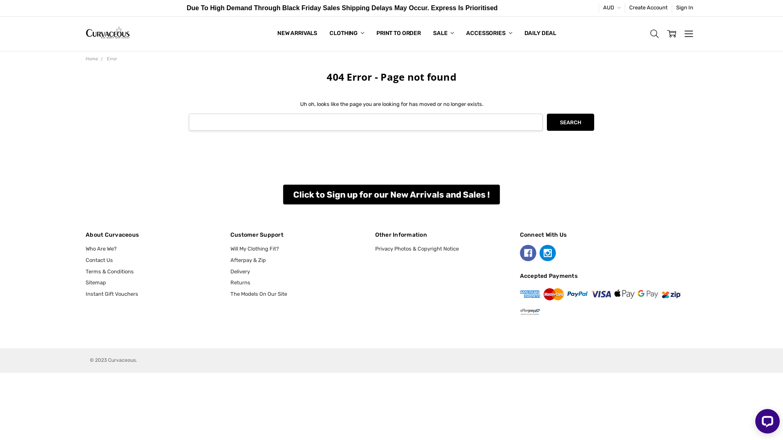 This screenshot has height=440, width=783. I want to click on Will My Clothing Fit?, so click(254, 249).